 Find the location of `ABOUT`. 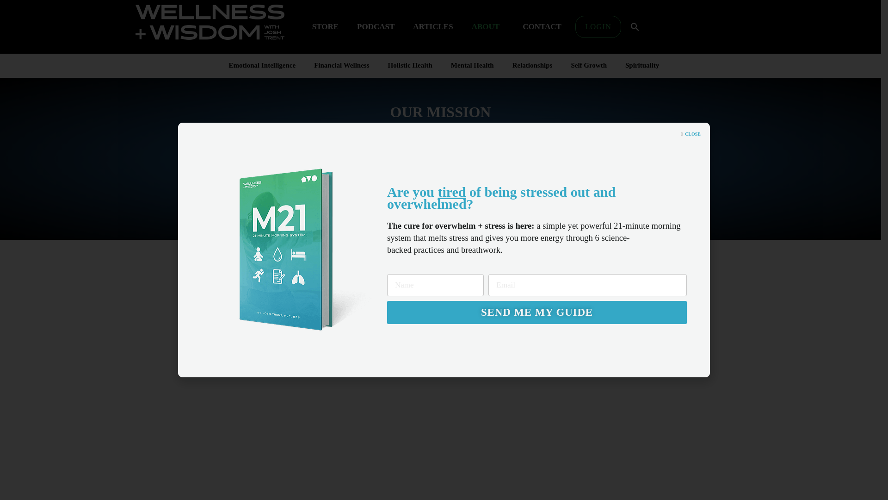

ABOUT is located at coordinates (487, 27).